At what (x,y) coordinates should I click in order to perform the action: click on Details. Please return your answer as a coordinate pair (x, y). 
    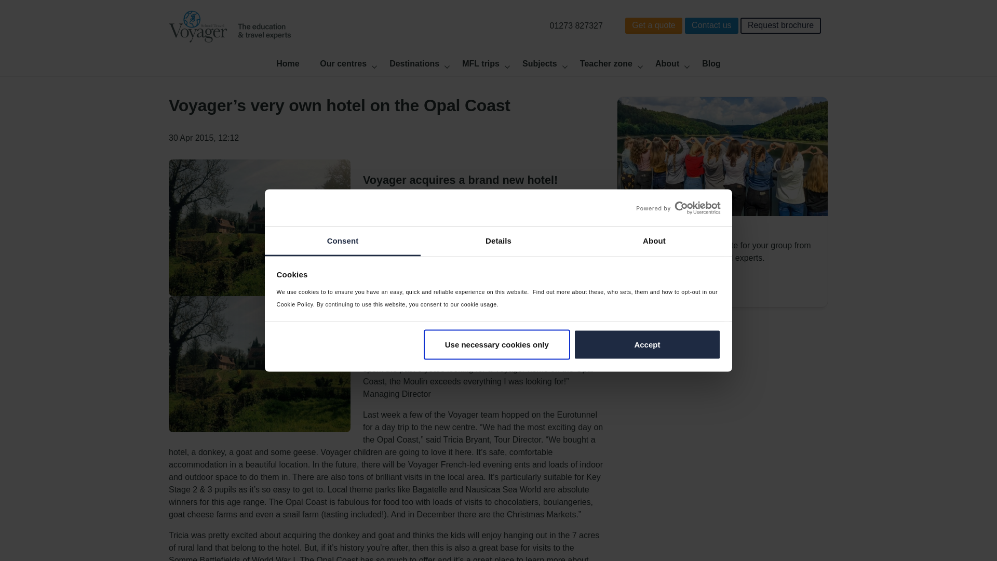
    Looking at the image, I should click on (498, 241).